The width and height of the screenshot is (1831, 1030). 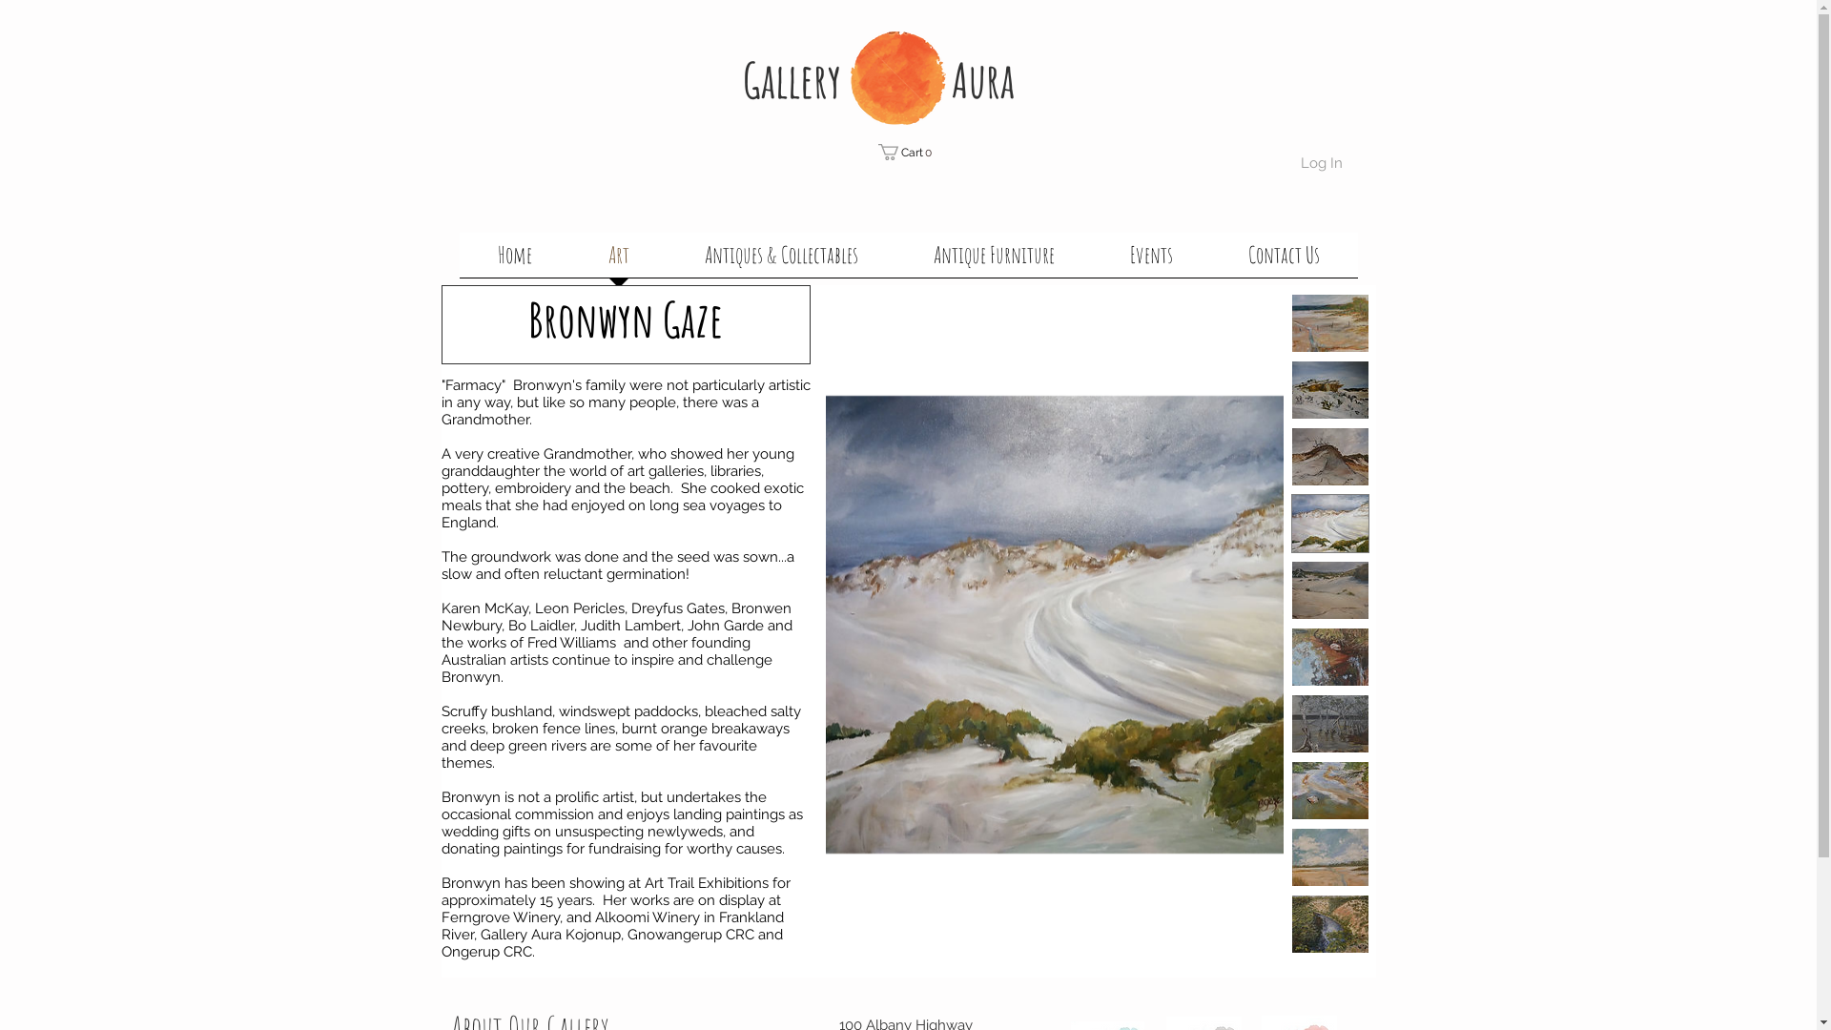 What do you see at coordinates (1152, 261) in the screenshot?
I see `Events` at bounding box center [1152, 261].